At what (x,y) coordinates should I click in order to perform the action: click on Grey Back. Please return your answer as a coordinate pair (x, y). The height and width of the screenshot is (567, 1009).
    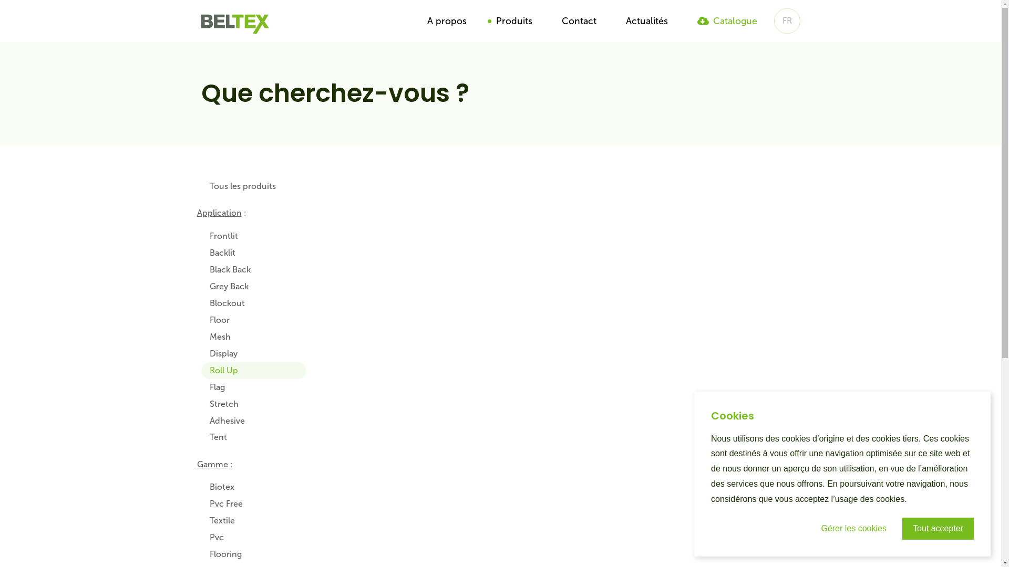
    Looking at the image, I should click on (253, 287).